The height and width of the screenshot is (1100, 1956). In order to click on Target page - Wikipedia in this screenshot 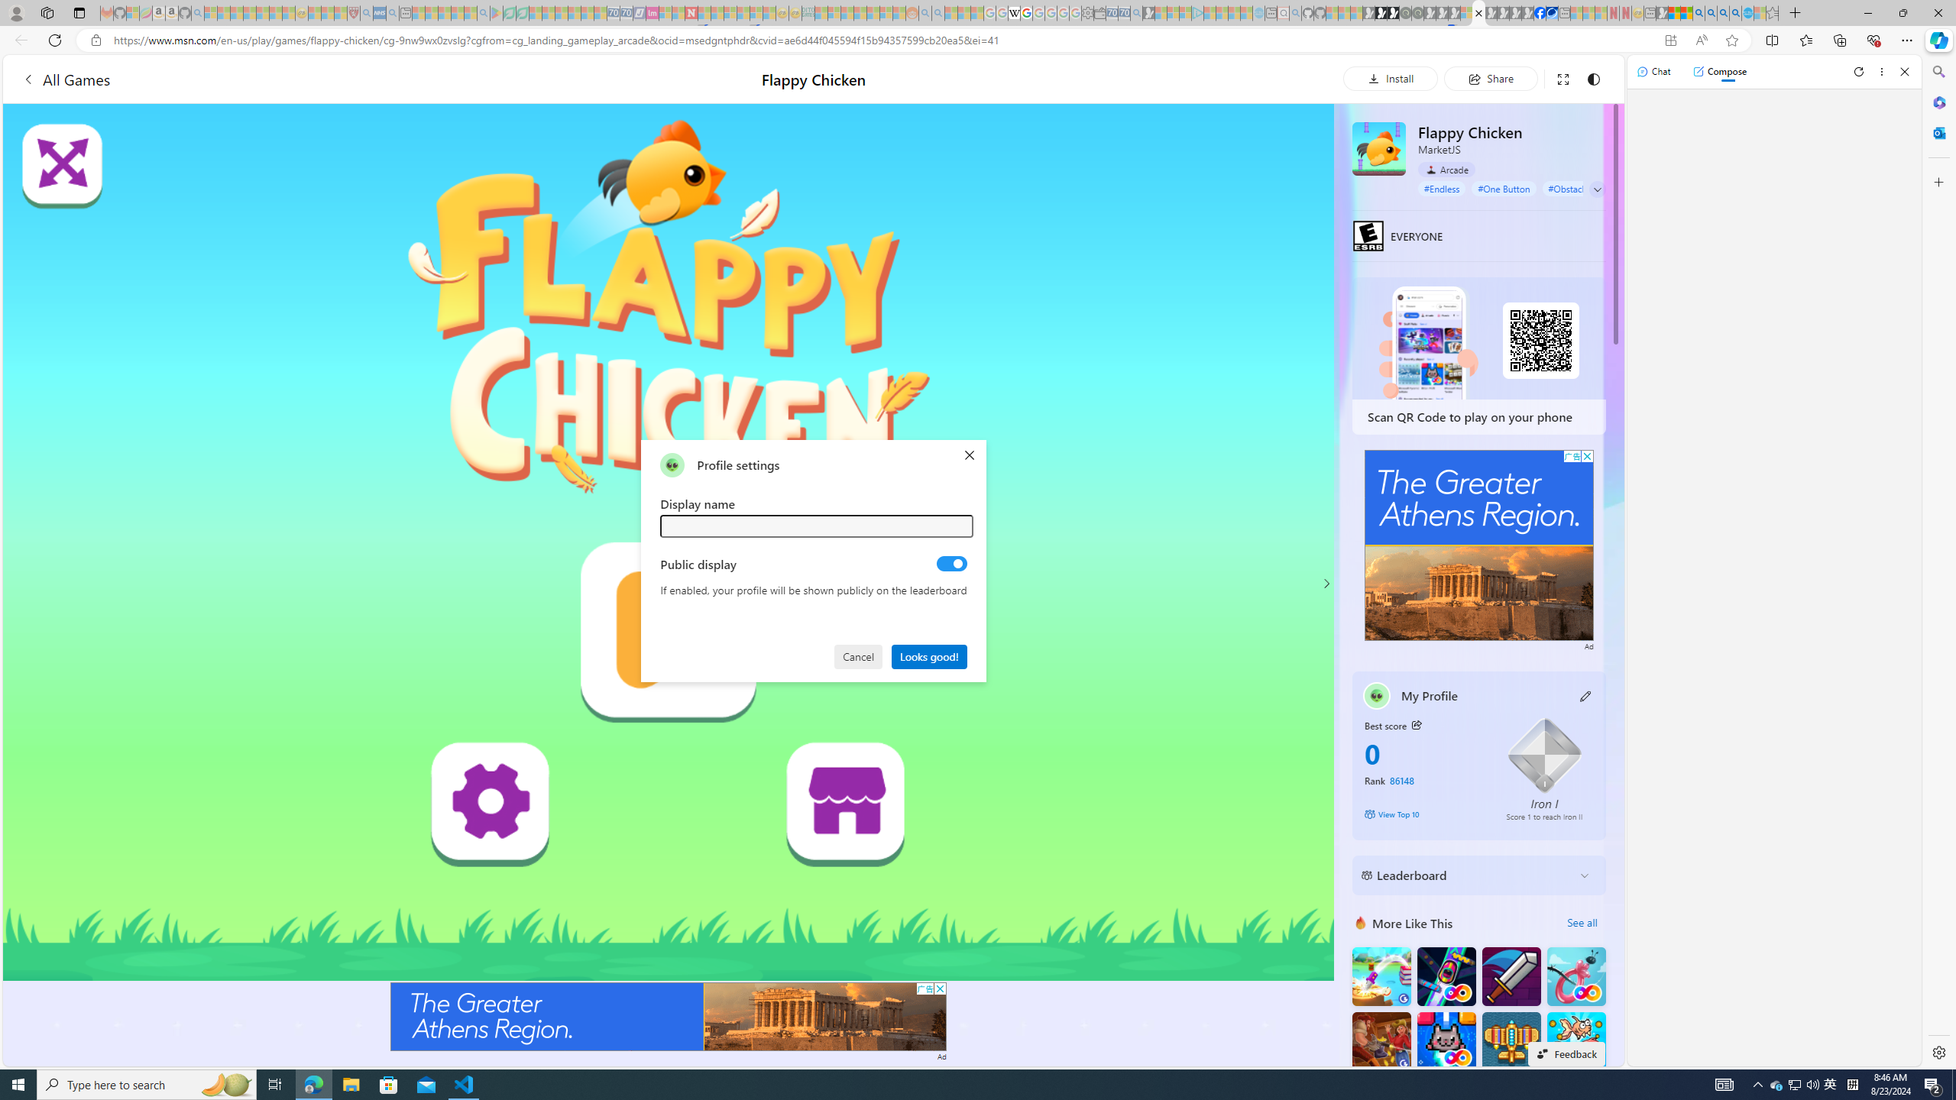, I will do `click(1014, 13)`.